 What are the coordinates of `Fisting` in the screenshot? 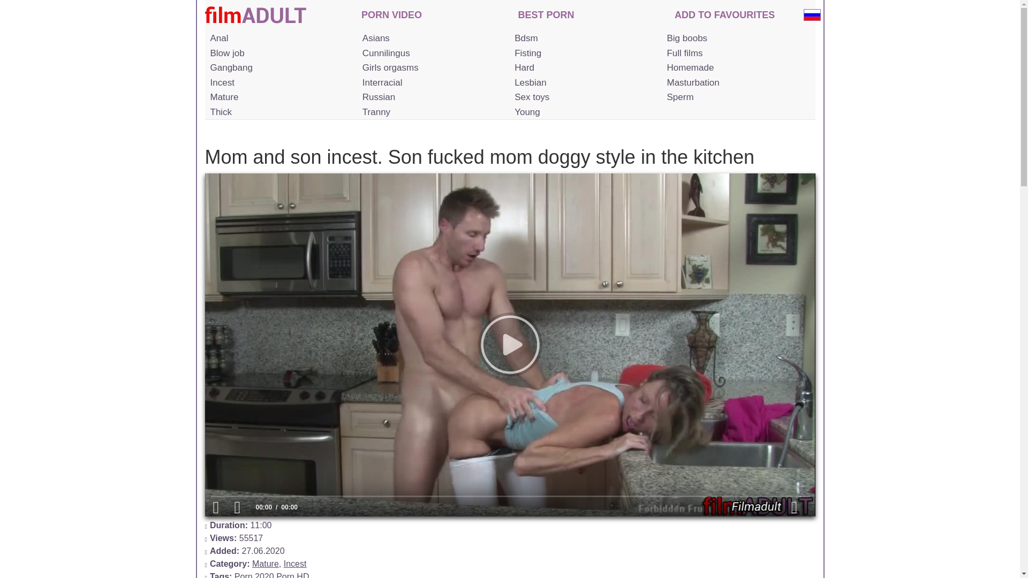 It's located at (584, 54).